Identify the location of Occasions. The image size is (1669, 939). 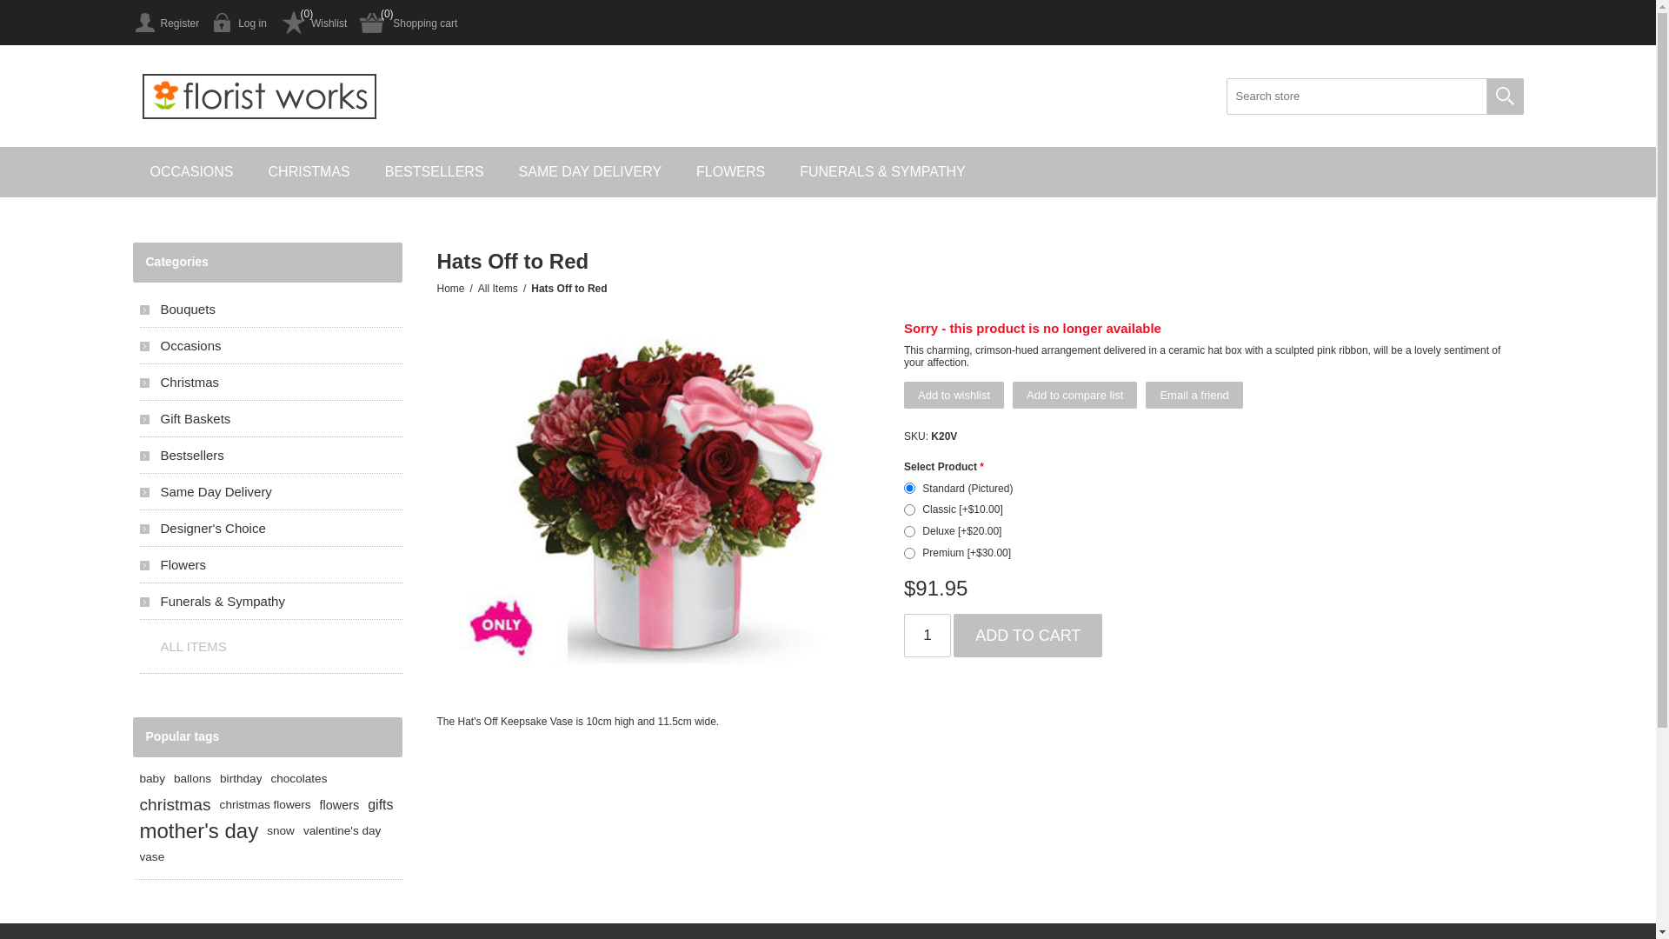
(270, 346).